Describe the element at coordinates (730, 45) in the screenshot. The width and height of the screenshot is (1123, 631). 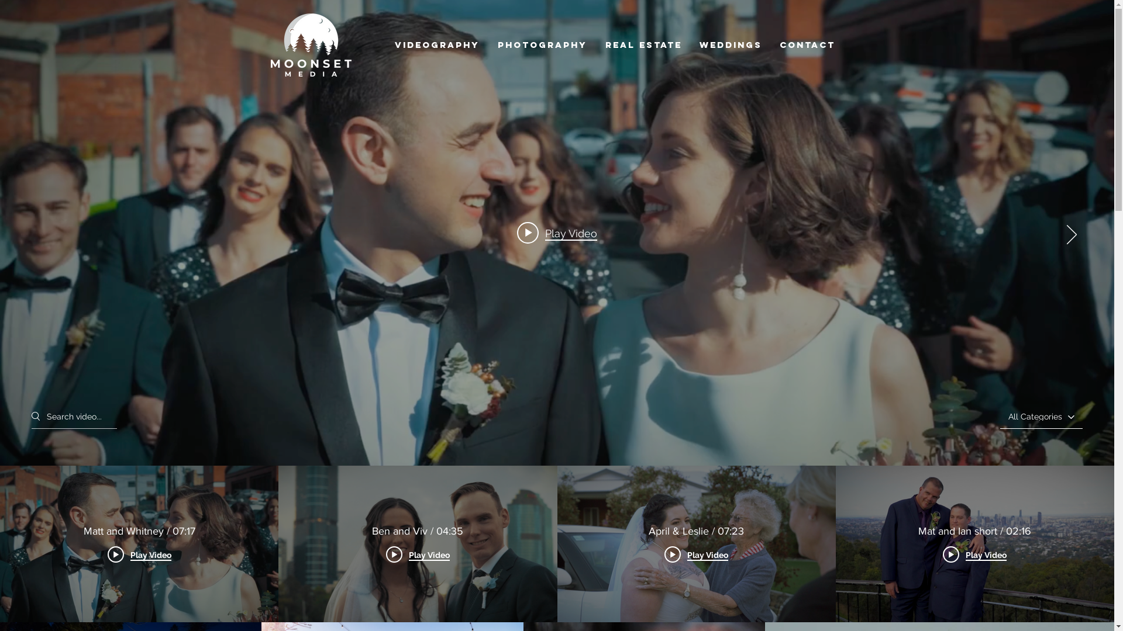
I see `WEDDINGS` at that location.